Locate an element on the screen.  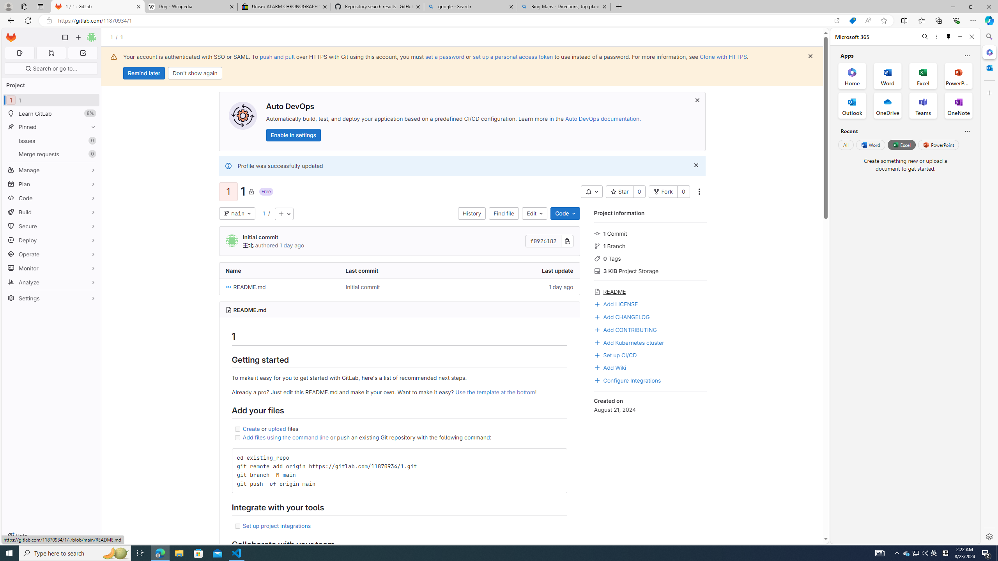
AutomationID: __BVID__498__BV_toggle_ is located at coordinates (592, 192).